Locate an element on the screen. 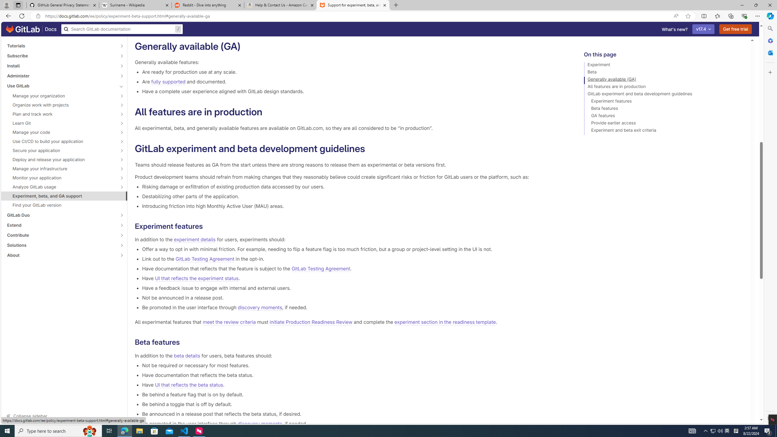 This screenshot has width=777, height=437. GitLab experiment and beta development guidelines is located at coordinates (664, 95).